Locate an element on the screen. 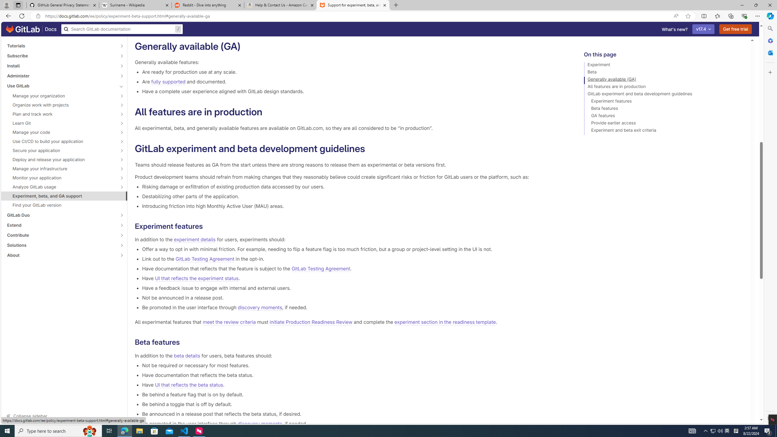 This screenshot has width=777, height=437. GitLab experiment and beta development guidelines is located at coordinates (664, 95).